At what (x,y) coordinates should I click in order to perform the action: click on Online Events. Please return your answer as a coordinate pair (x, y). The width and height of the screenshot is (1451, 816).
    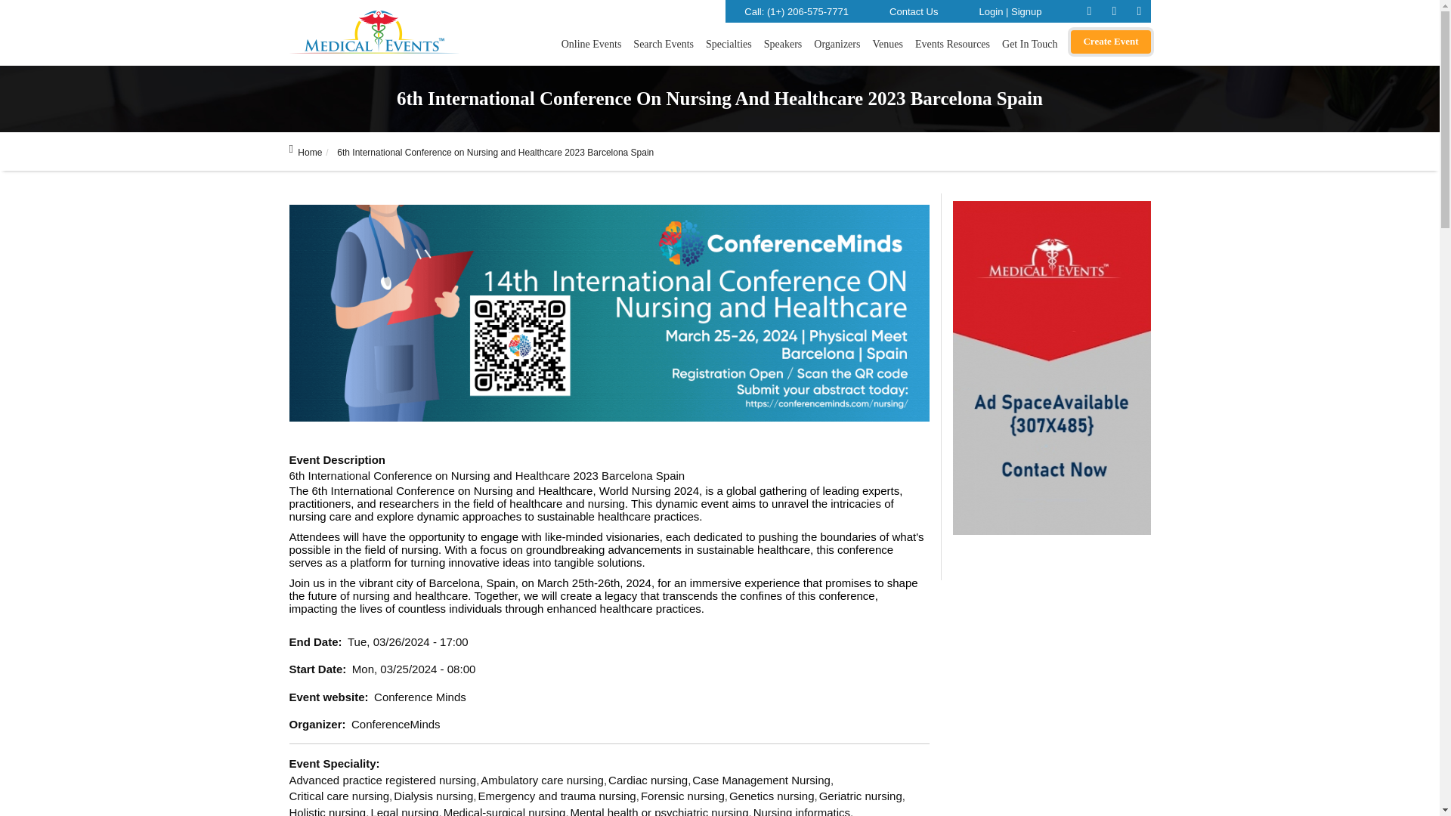
    Looking at the image, I should click on (592, 46).